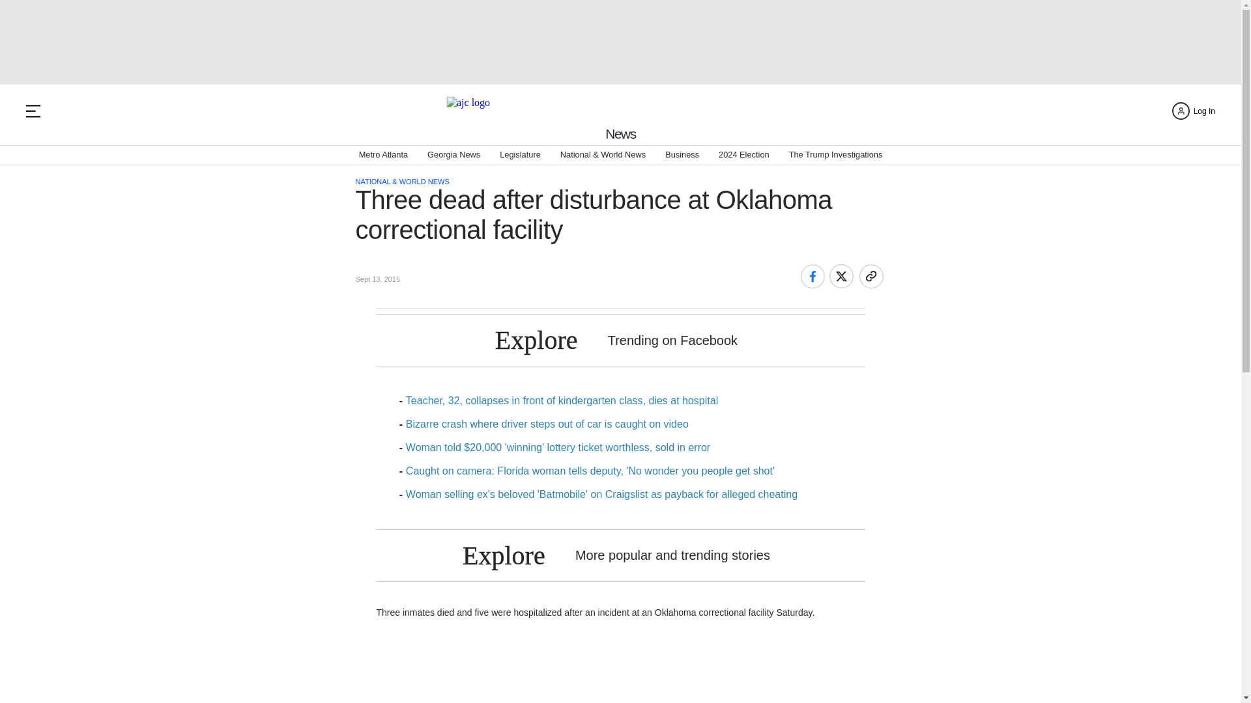  Describe the element at coordinates (743, 155) in the screenshot. I see `2024 Election` at that location.